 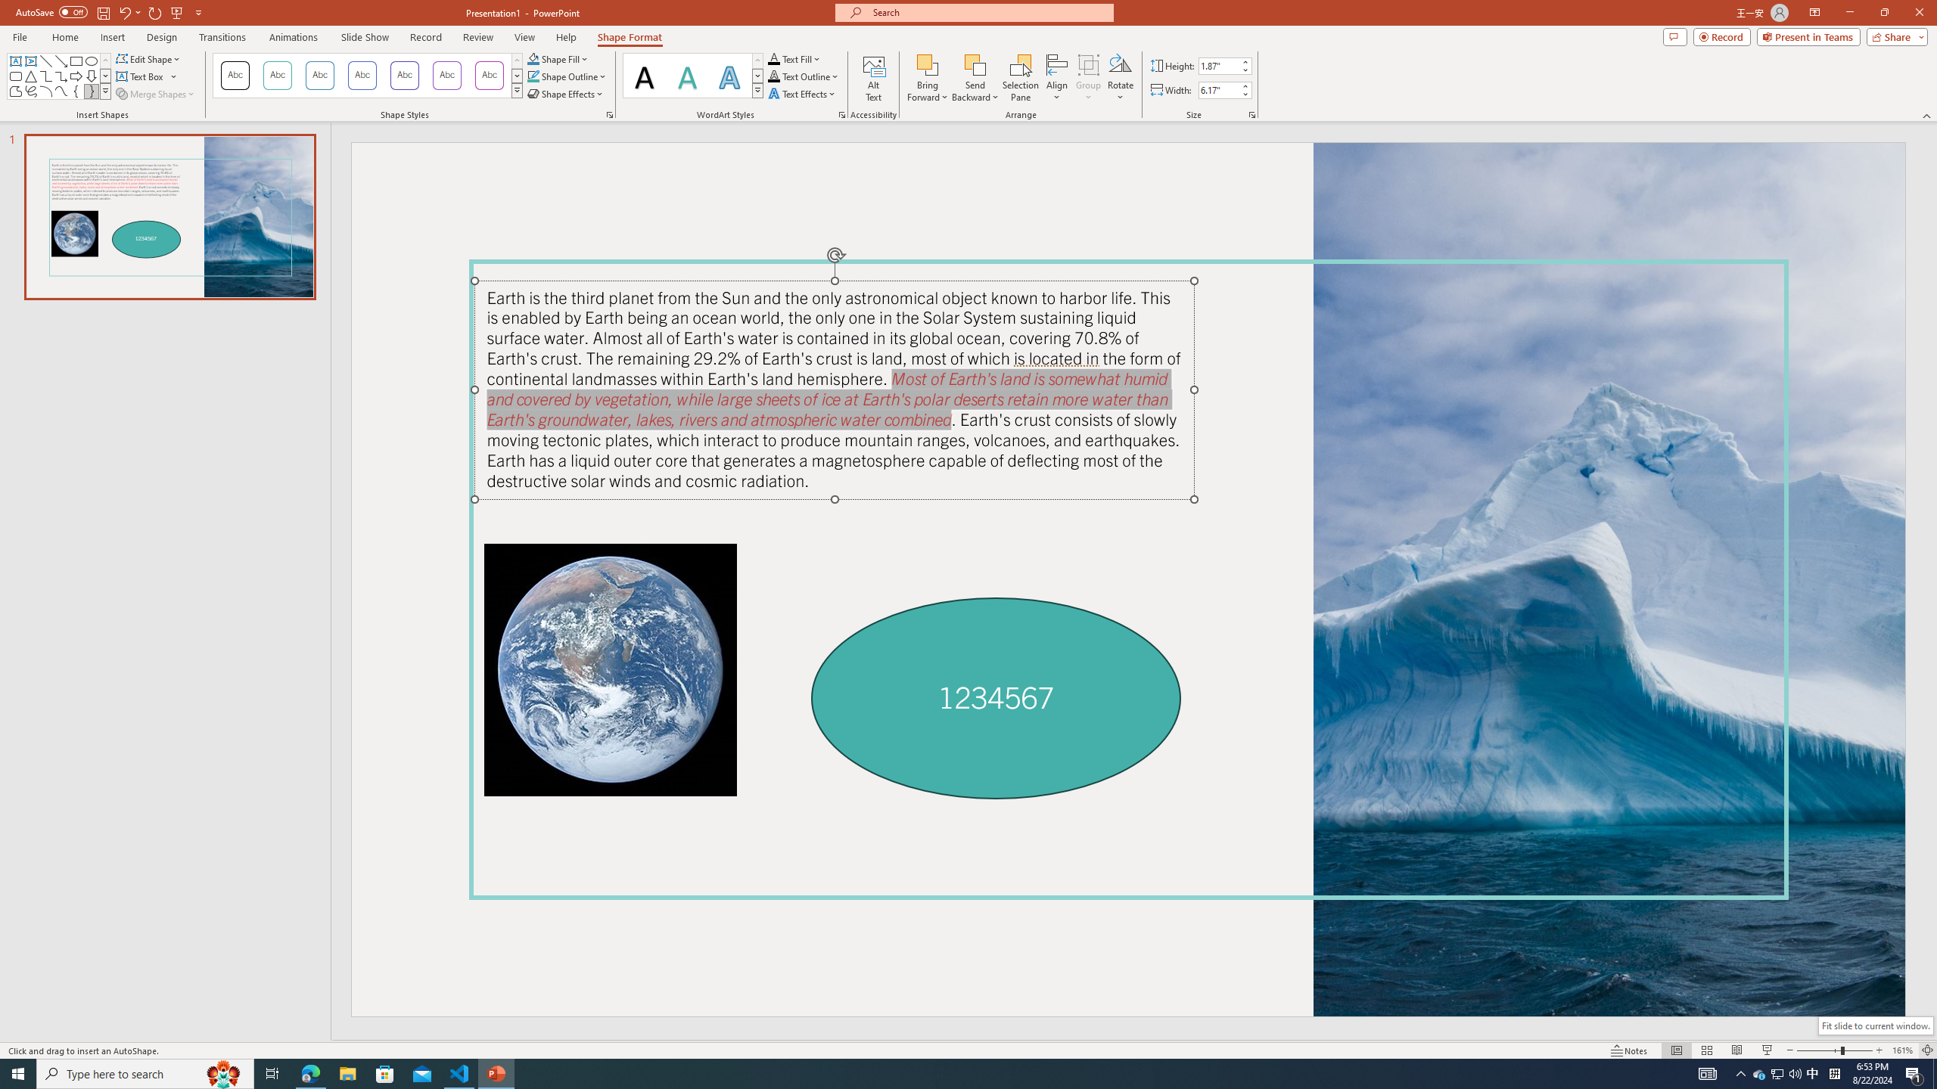 What do you see at coordinates (1895, 36) in the screenshot?
I see `Share` at bounding box center [1895, 36].